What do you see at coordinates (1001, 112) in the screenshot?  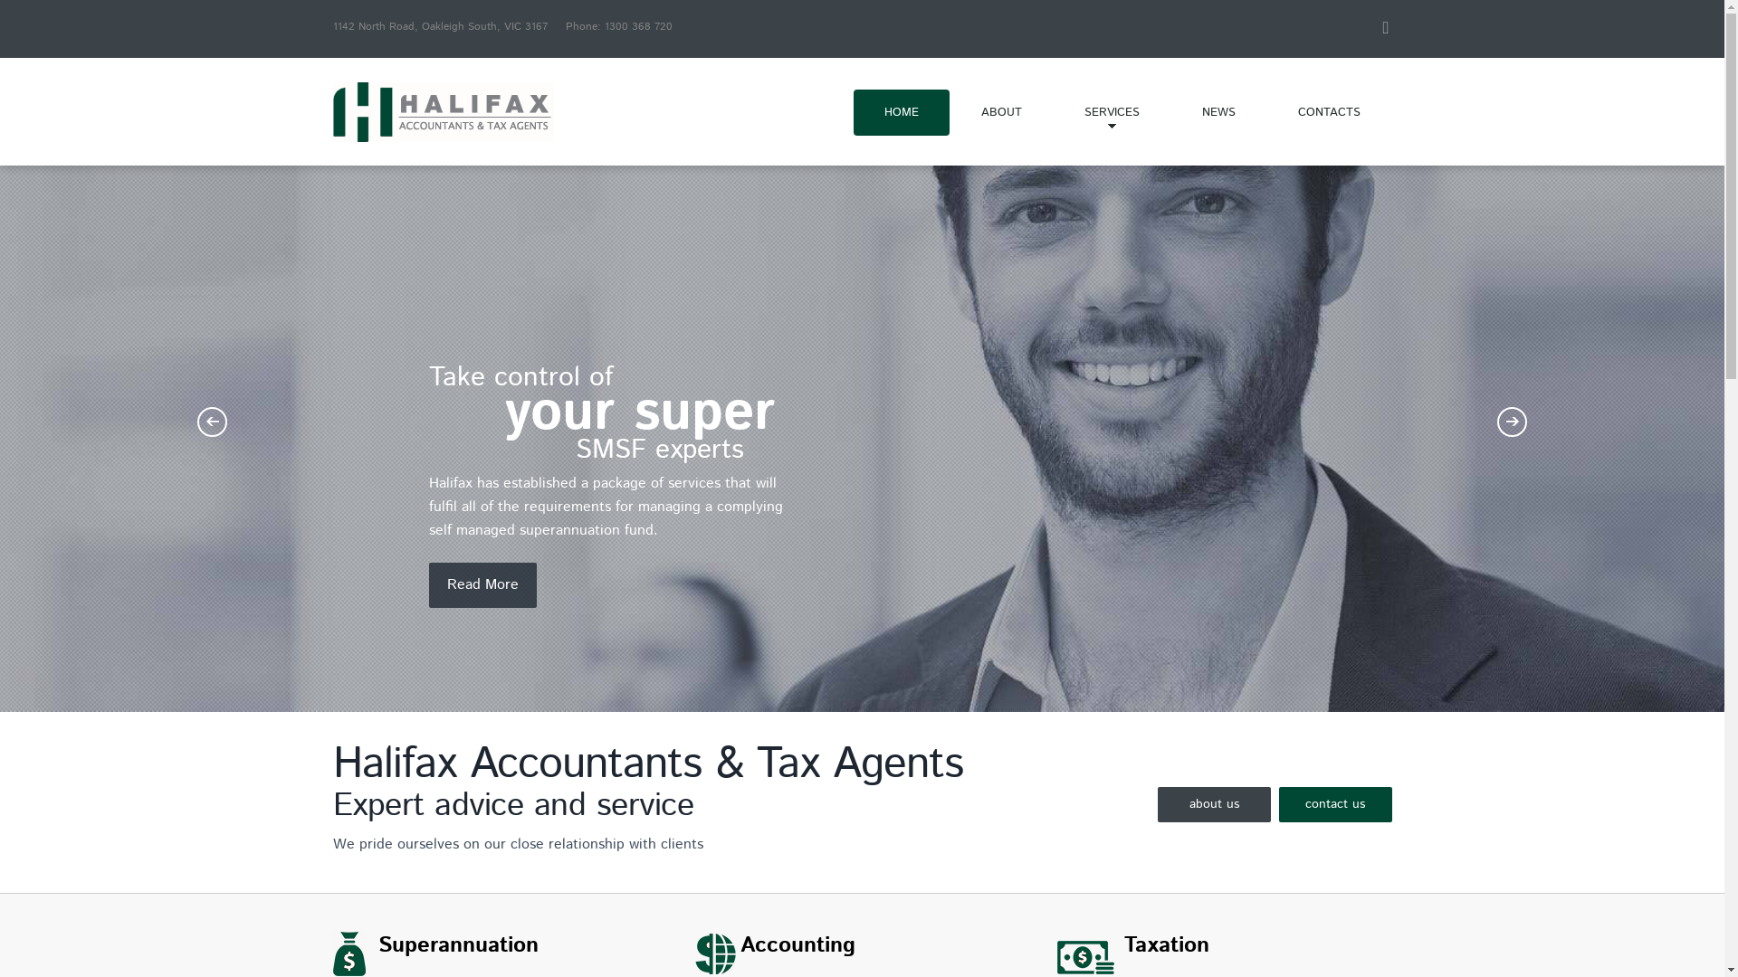 I see `ABOUT` at bounding box center [1001, 112].